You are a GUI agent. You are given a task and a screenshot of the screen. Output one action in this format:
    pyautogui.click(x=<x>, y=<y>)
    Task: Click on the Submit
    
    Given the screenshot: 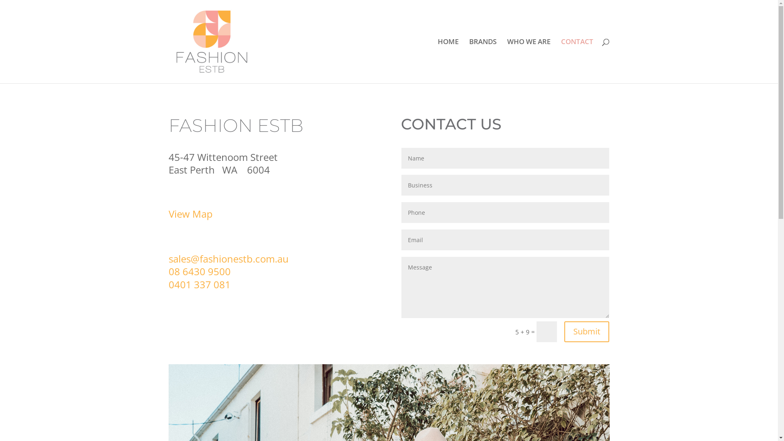 What is the action you would take?
    pyautogui.click(x=587, y=332)
    